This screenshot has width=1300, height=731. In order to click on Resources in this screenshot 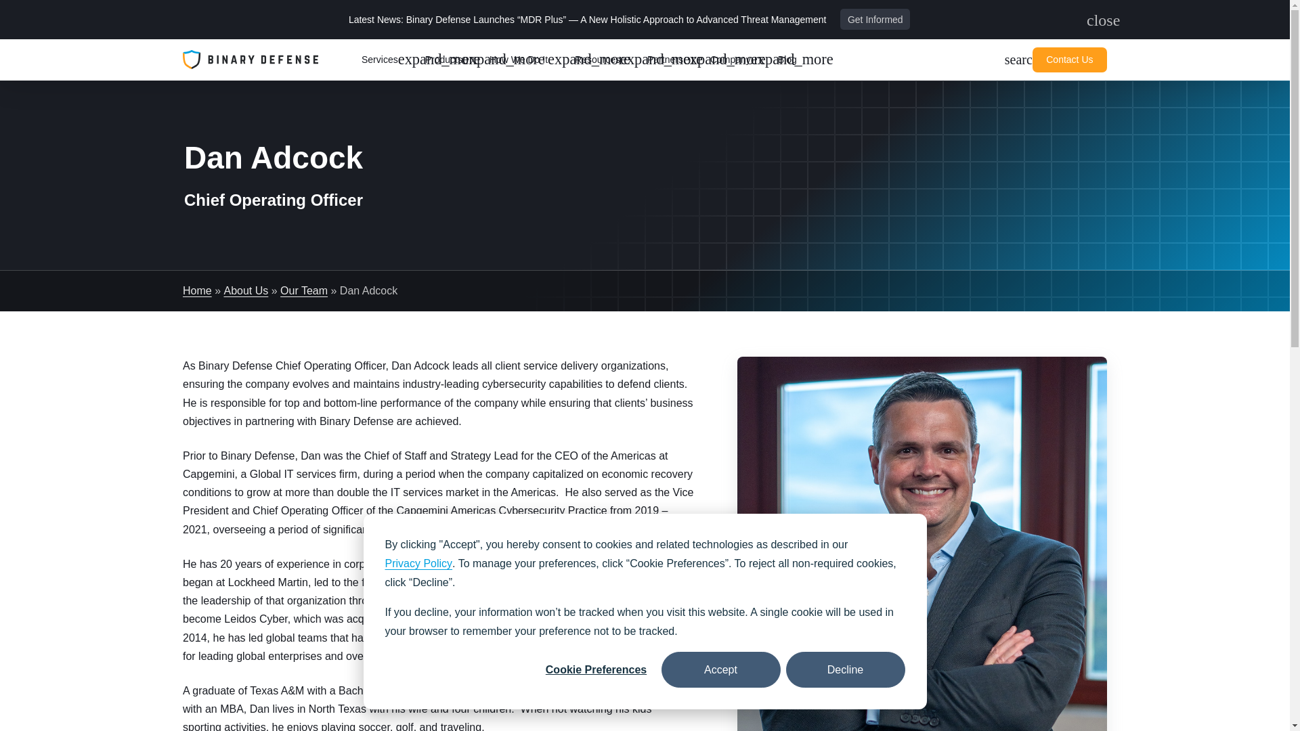, I will do `click(605, 60)`.